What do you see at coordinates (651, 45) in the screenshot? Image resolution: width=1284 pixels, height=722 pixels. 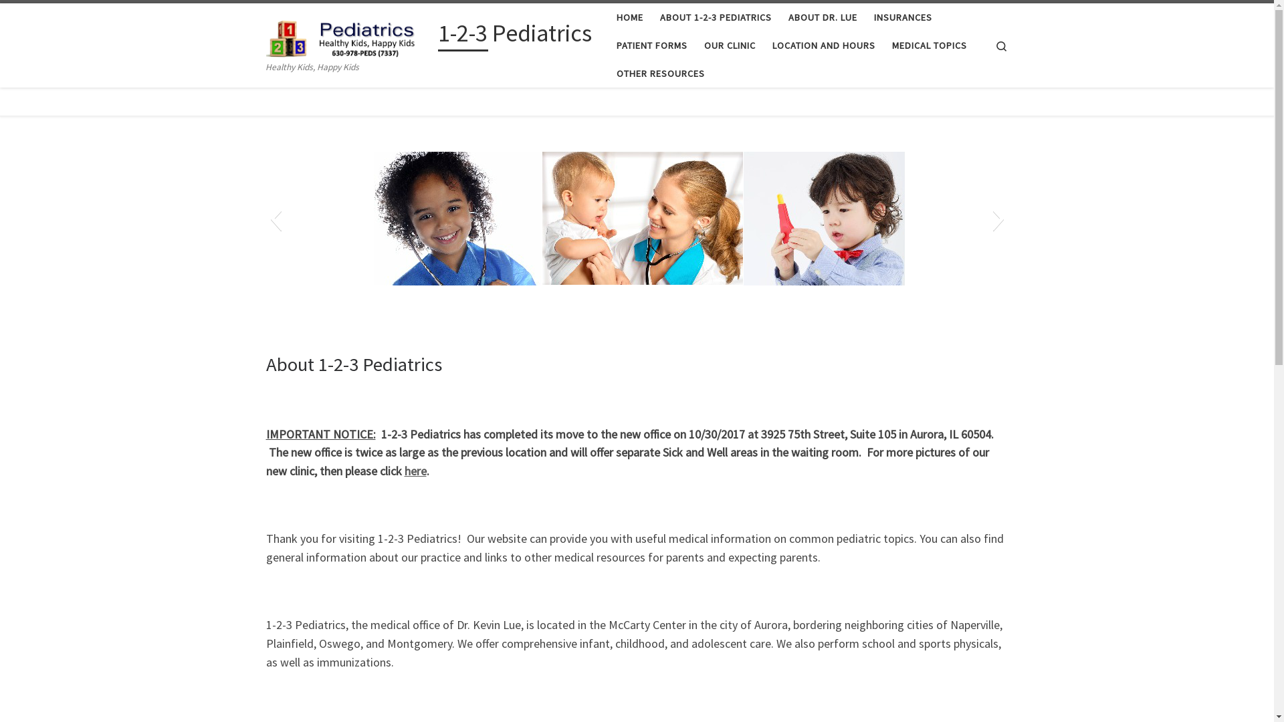 I see `PATIENT FORMS` at bounding box center [651, 45].